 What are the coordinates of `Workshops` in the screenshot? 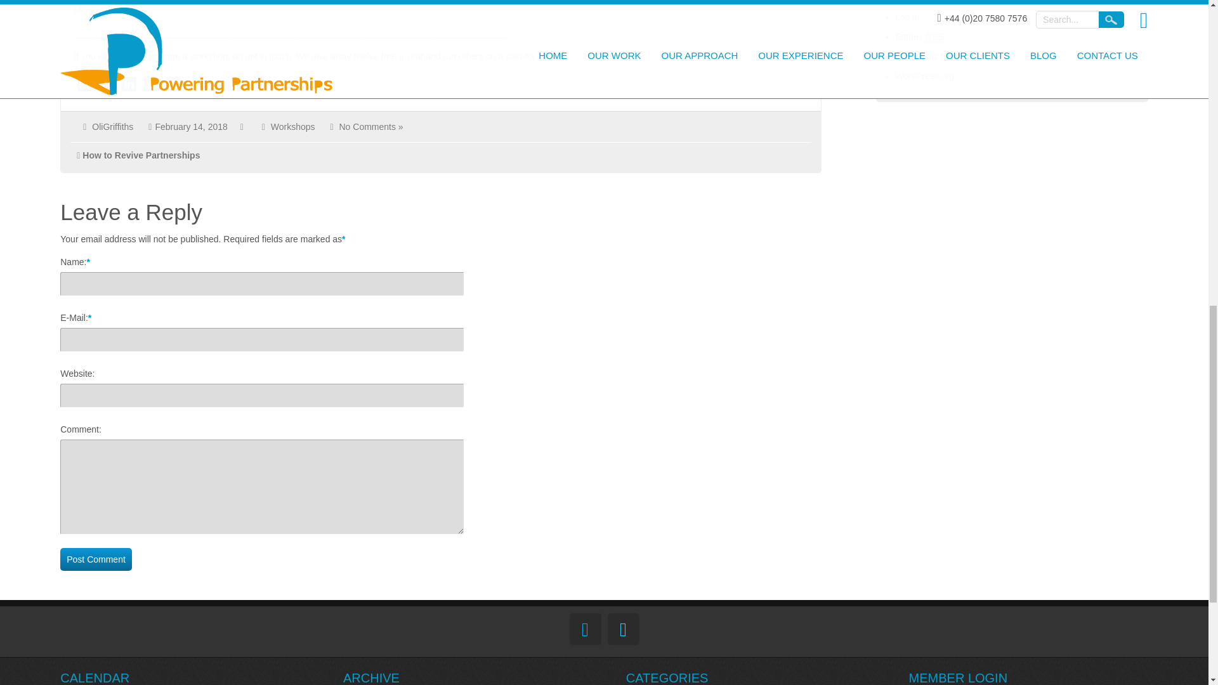 It's located at (293, 127).